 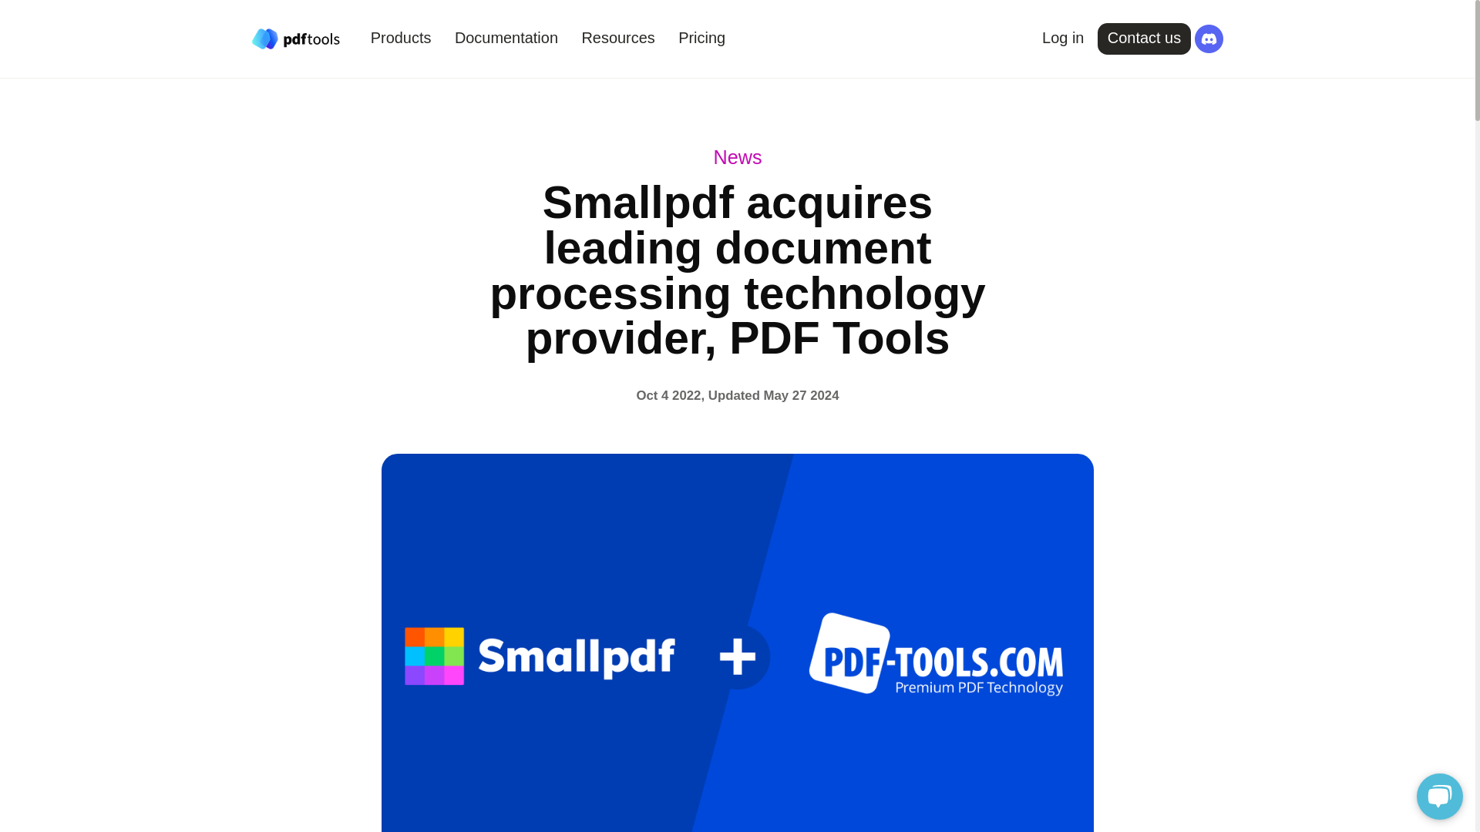 I want to click on Pricing, so click(x=701, y=39).